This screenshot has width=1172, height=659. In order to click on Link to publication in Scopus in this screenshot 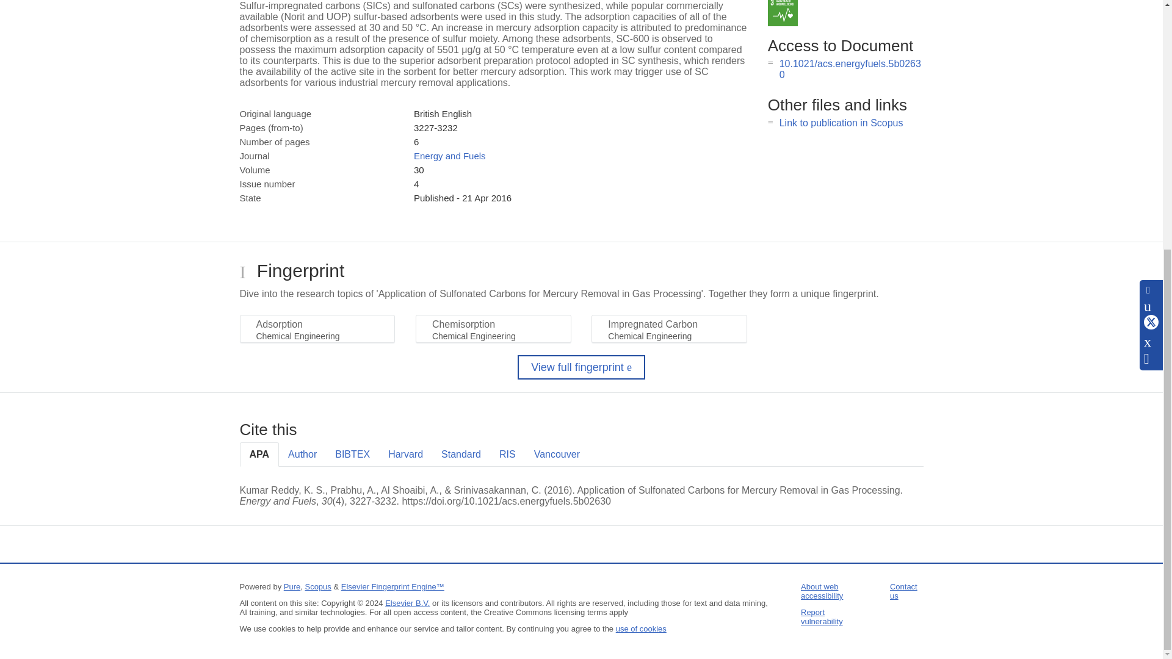, I will do `click(841, 123)`.